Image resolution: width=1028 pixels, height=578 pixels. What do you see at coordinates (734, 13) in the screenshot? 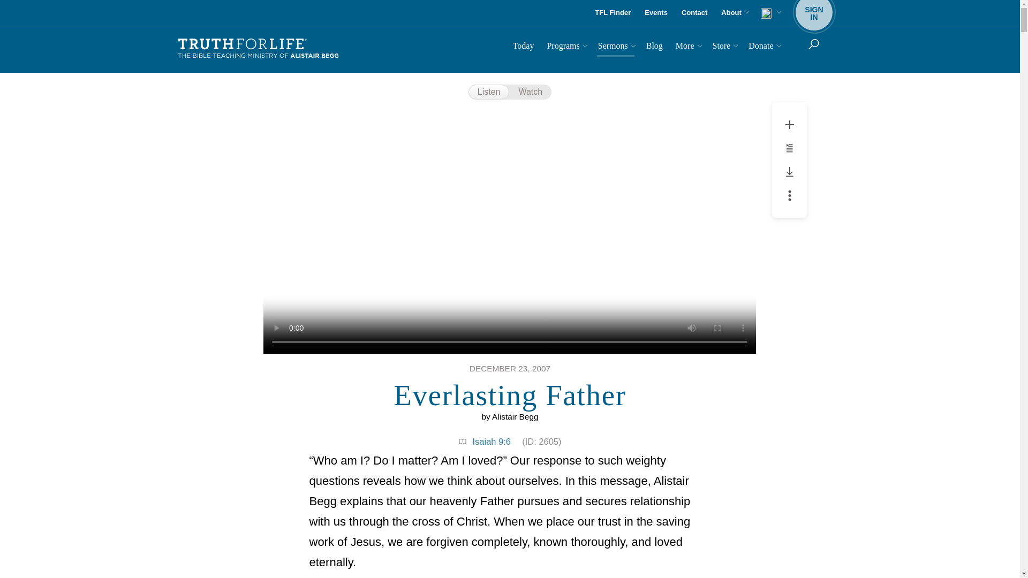
I see `Add to My Library` at bounding box center [734, 13].